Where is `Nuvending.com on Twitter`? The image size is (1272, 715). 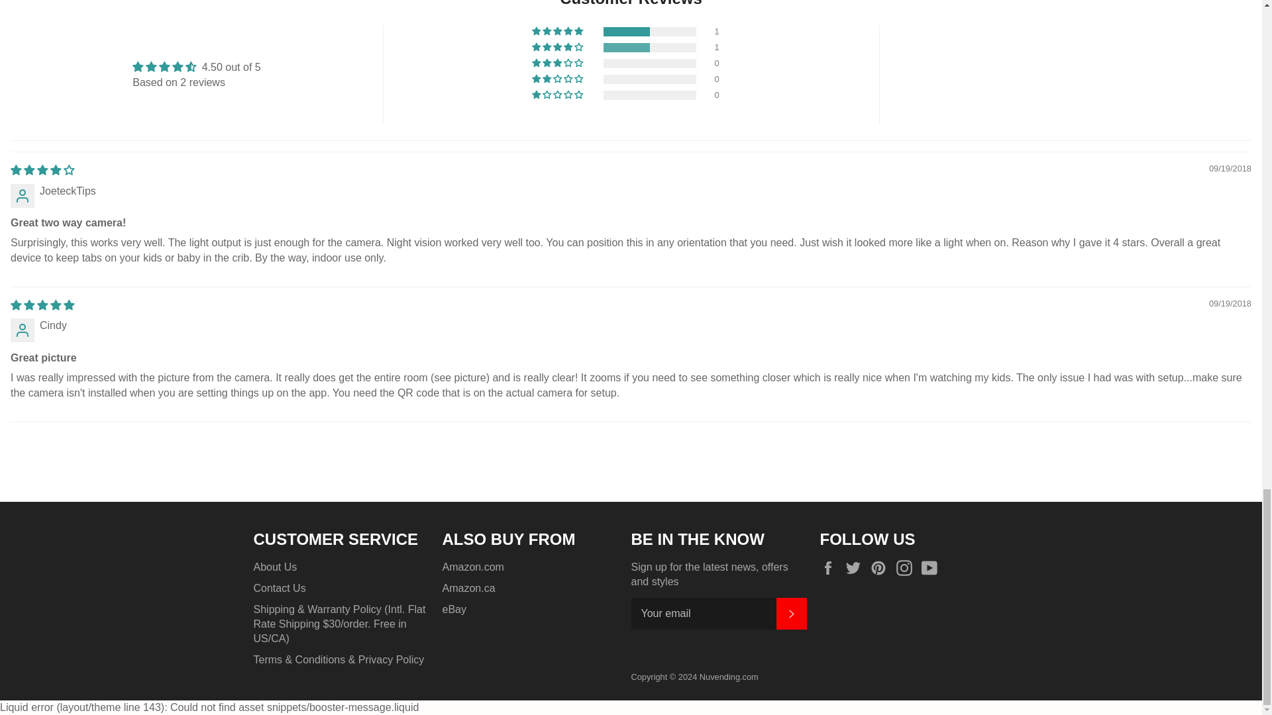
Nuvending.com on Twitter is located at coordinates (856, 568).